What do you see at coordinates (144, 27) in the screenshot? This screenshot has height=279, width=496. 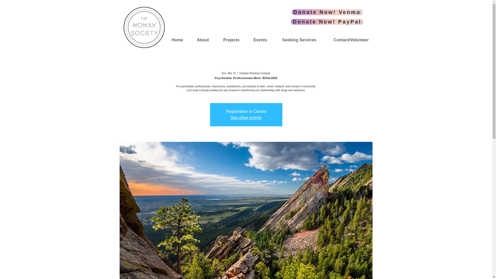 I see `link to homepage` at bounding box center [144, 27].